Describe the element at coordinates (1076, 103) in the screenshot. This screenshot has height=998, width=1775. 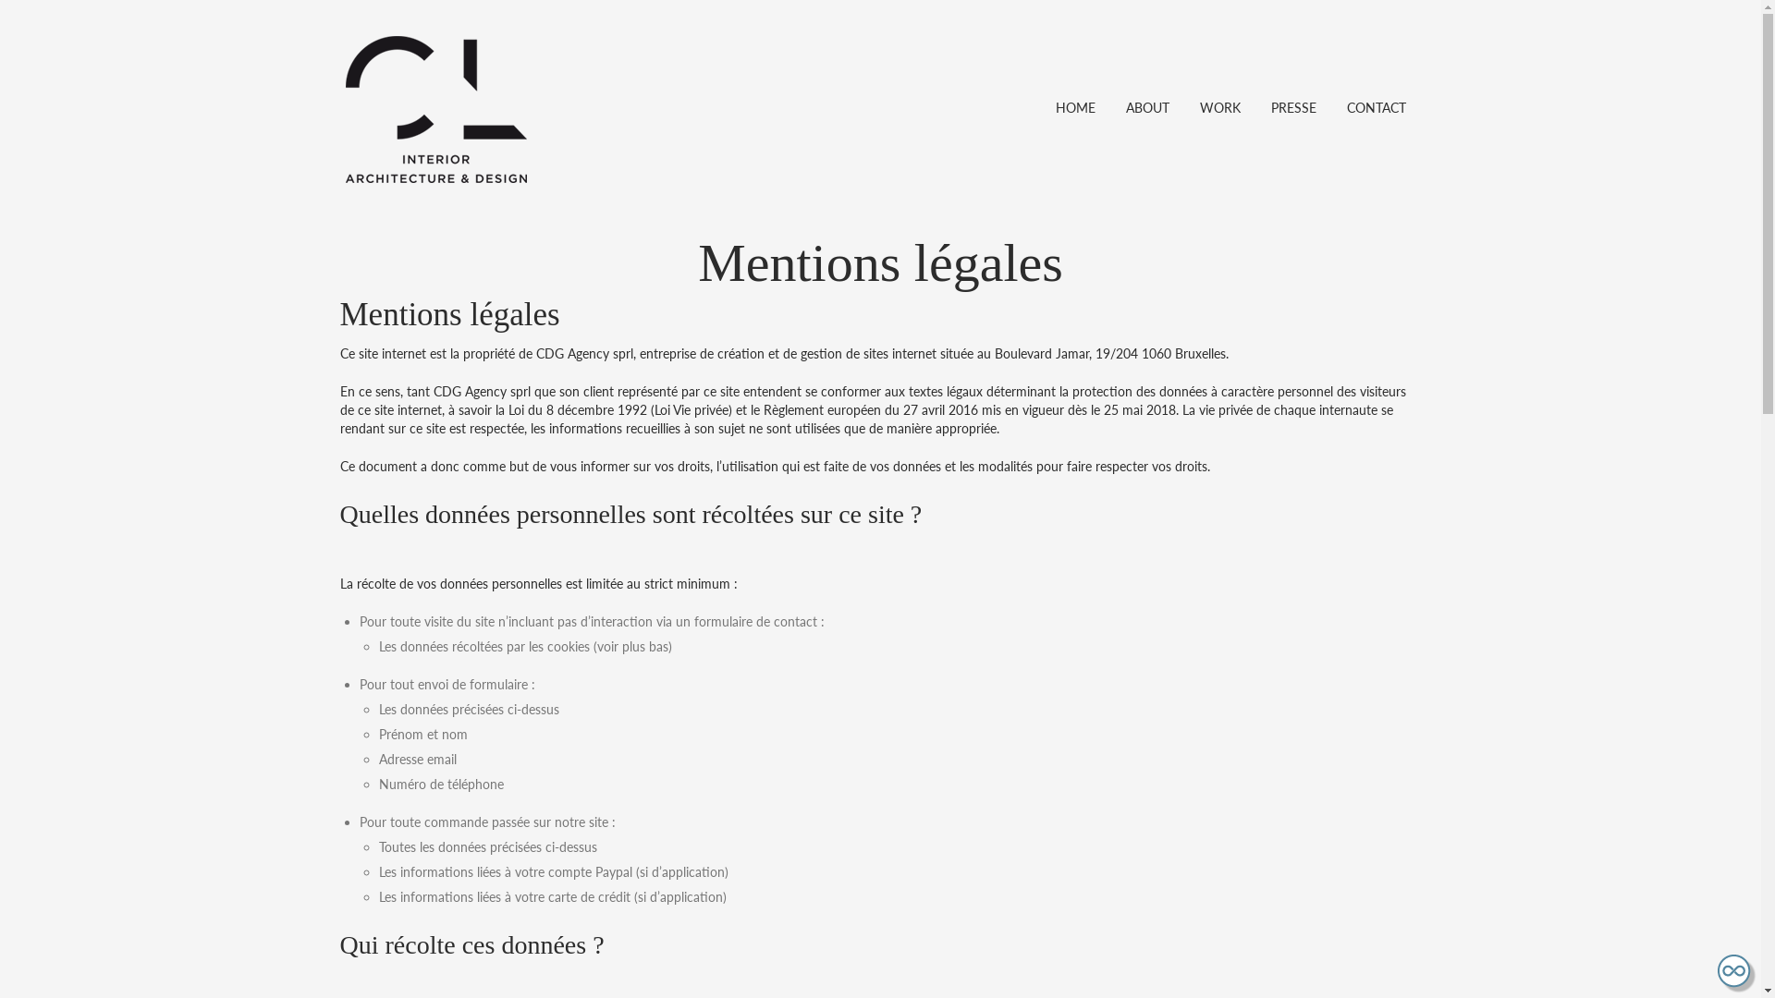
I see `HOME` at that location.